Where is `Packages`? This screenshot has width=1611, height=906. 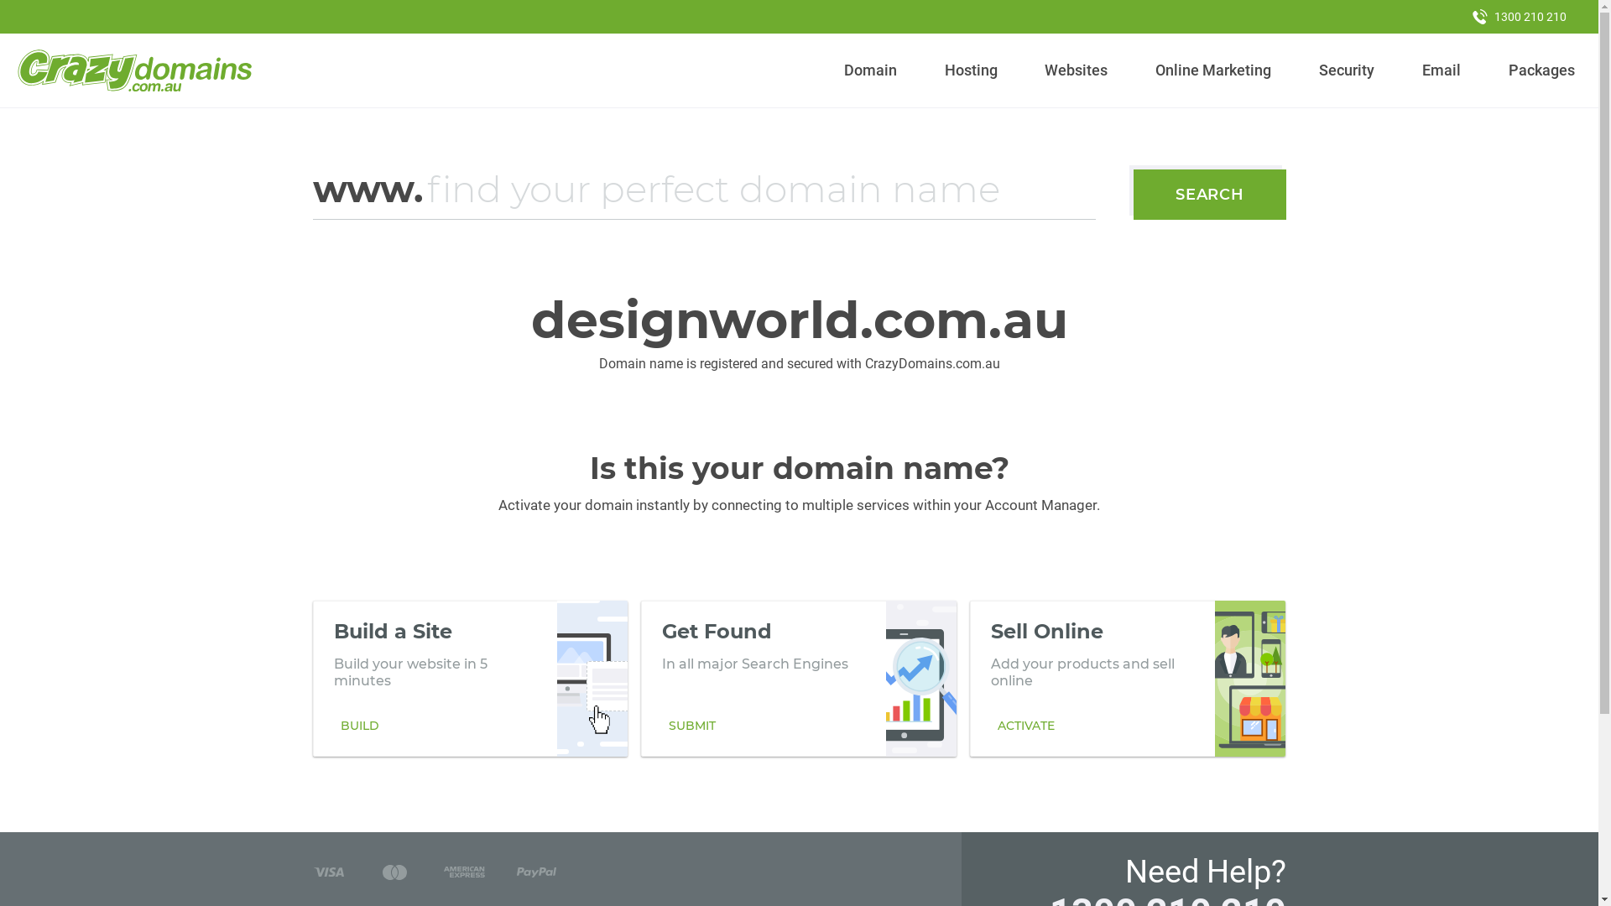 Packages is located at coordinates (1541, 70).